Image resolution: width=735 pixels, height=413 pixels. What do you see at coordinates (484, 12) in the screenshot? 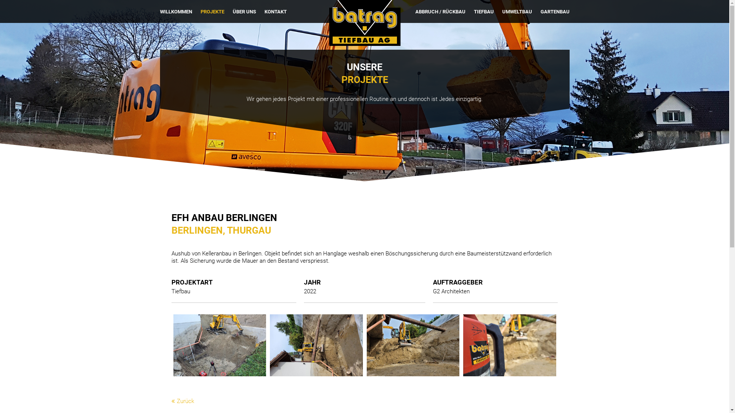
I see `TIEFBAU` at bounding box center [484, 12].